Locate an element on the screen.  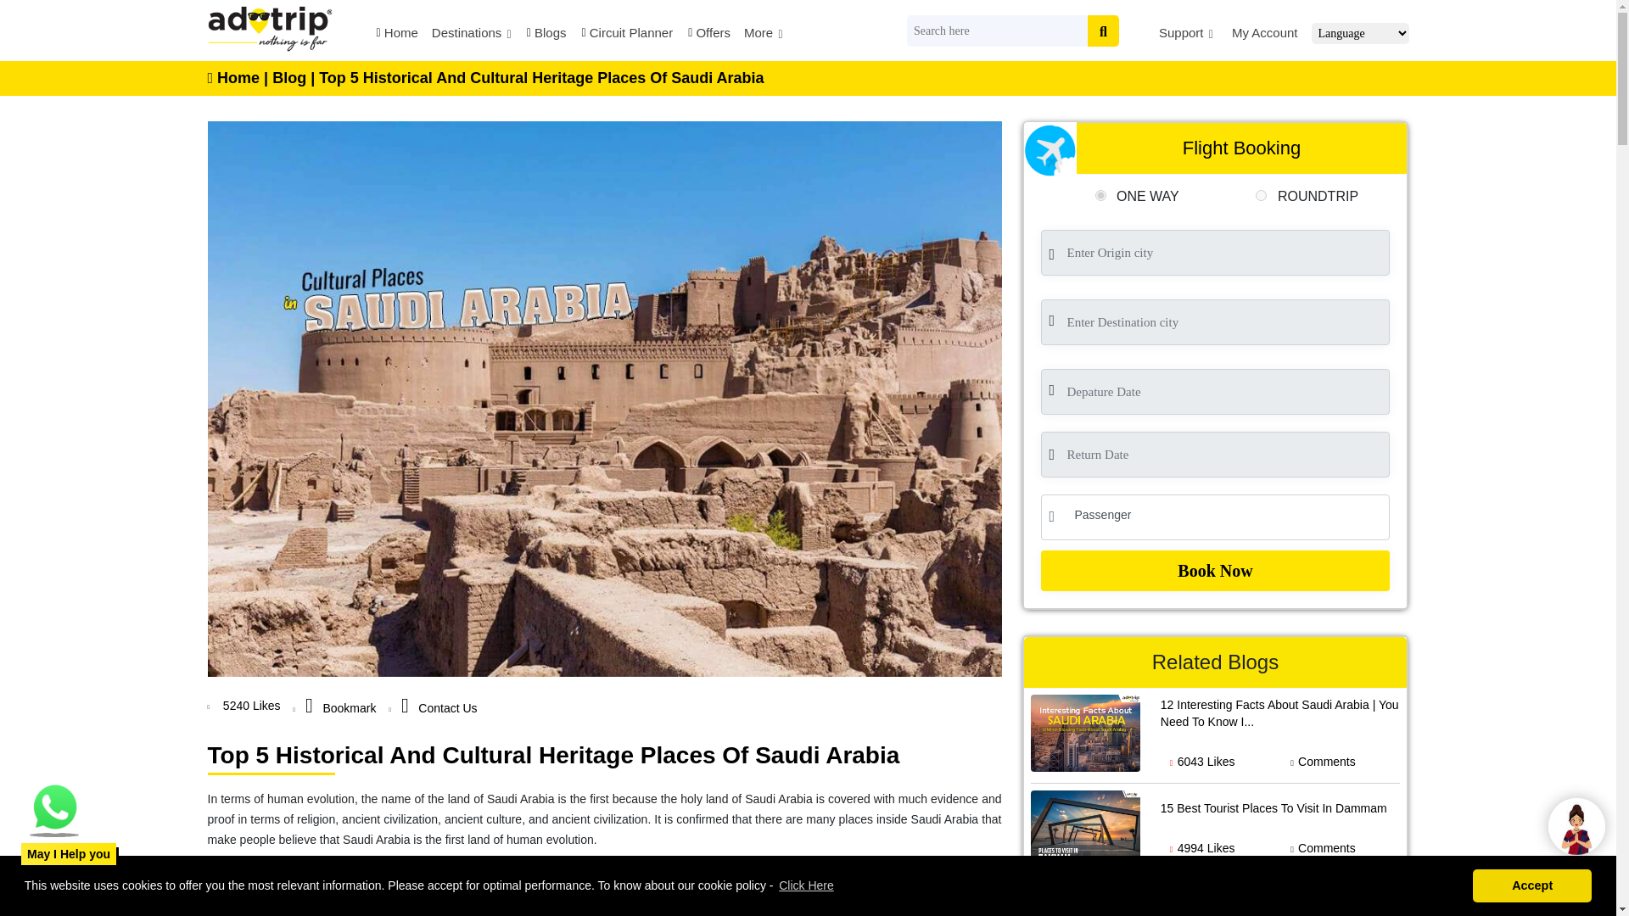
Circuit Planner is located at coordinates (626, 36).